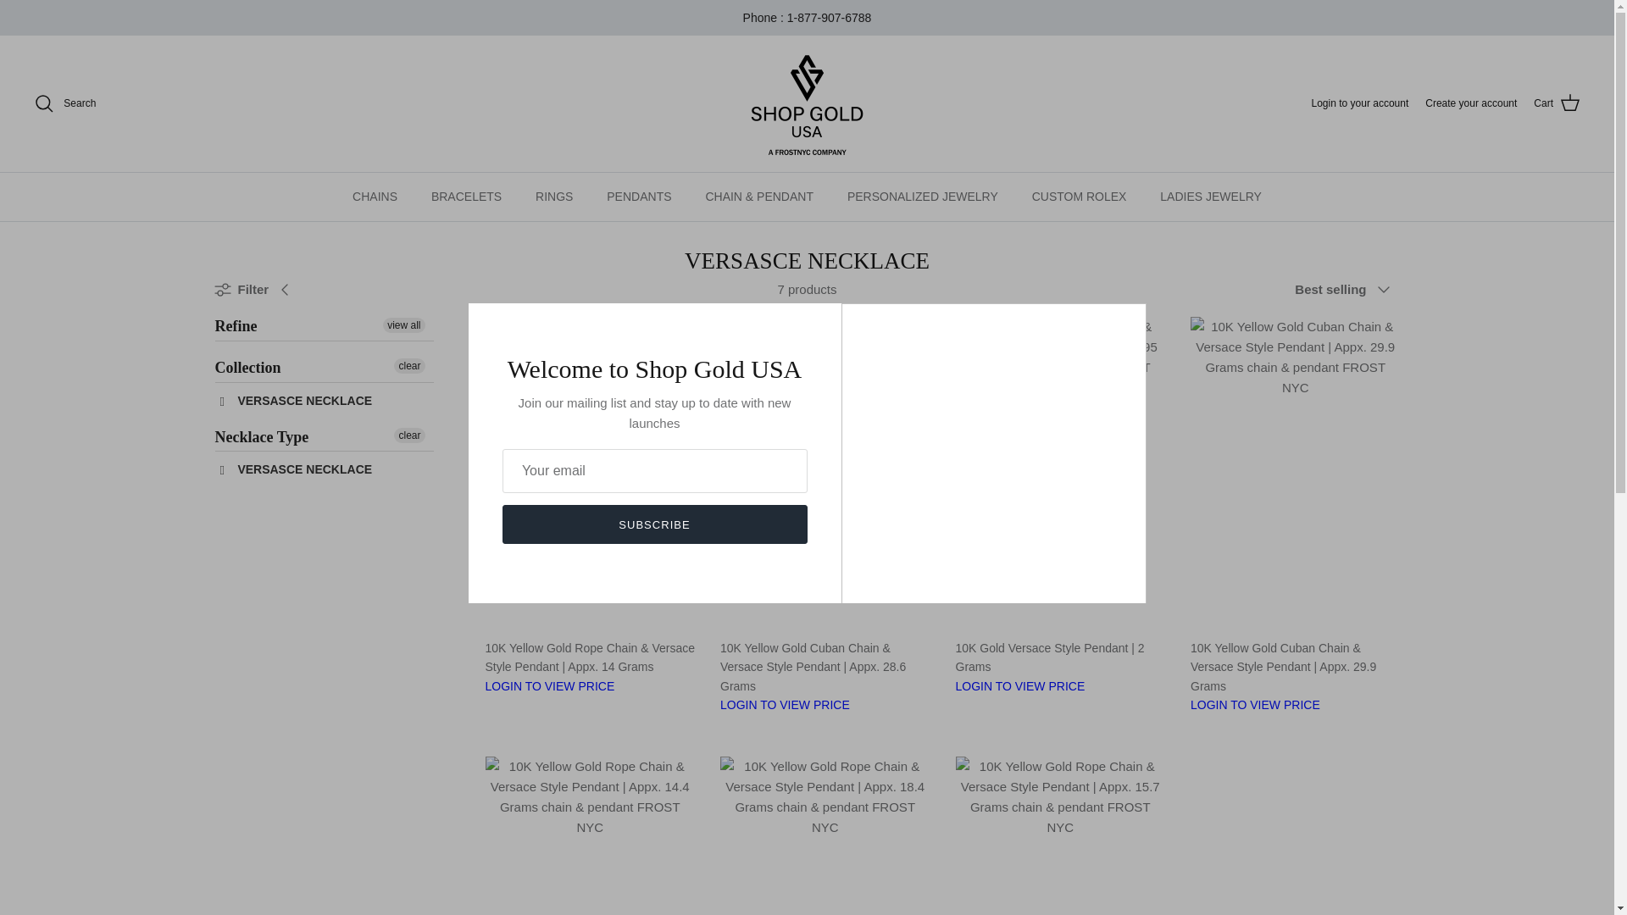  Describe the element at coordinates (324, 469) in the screenshot. I see `Cart` at that location.